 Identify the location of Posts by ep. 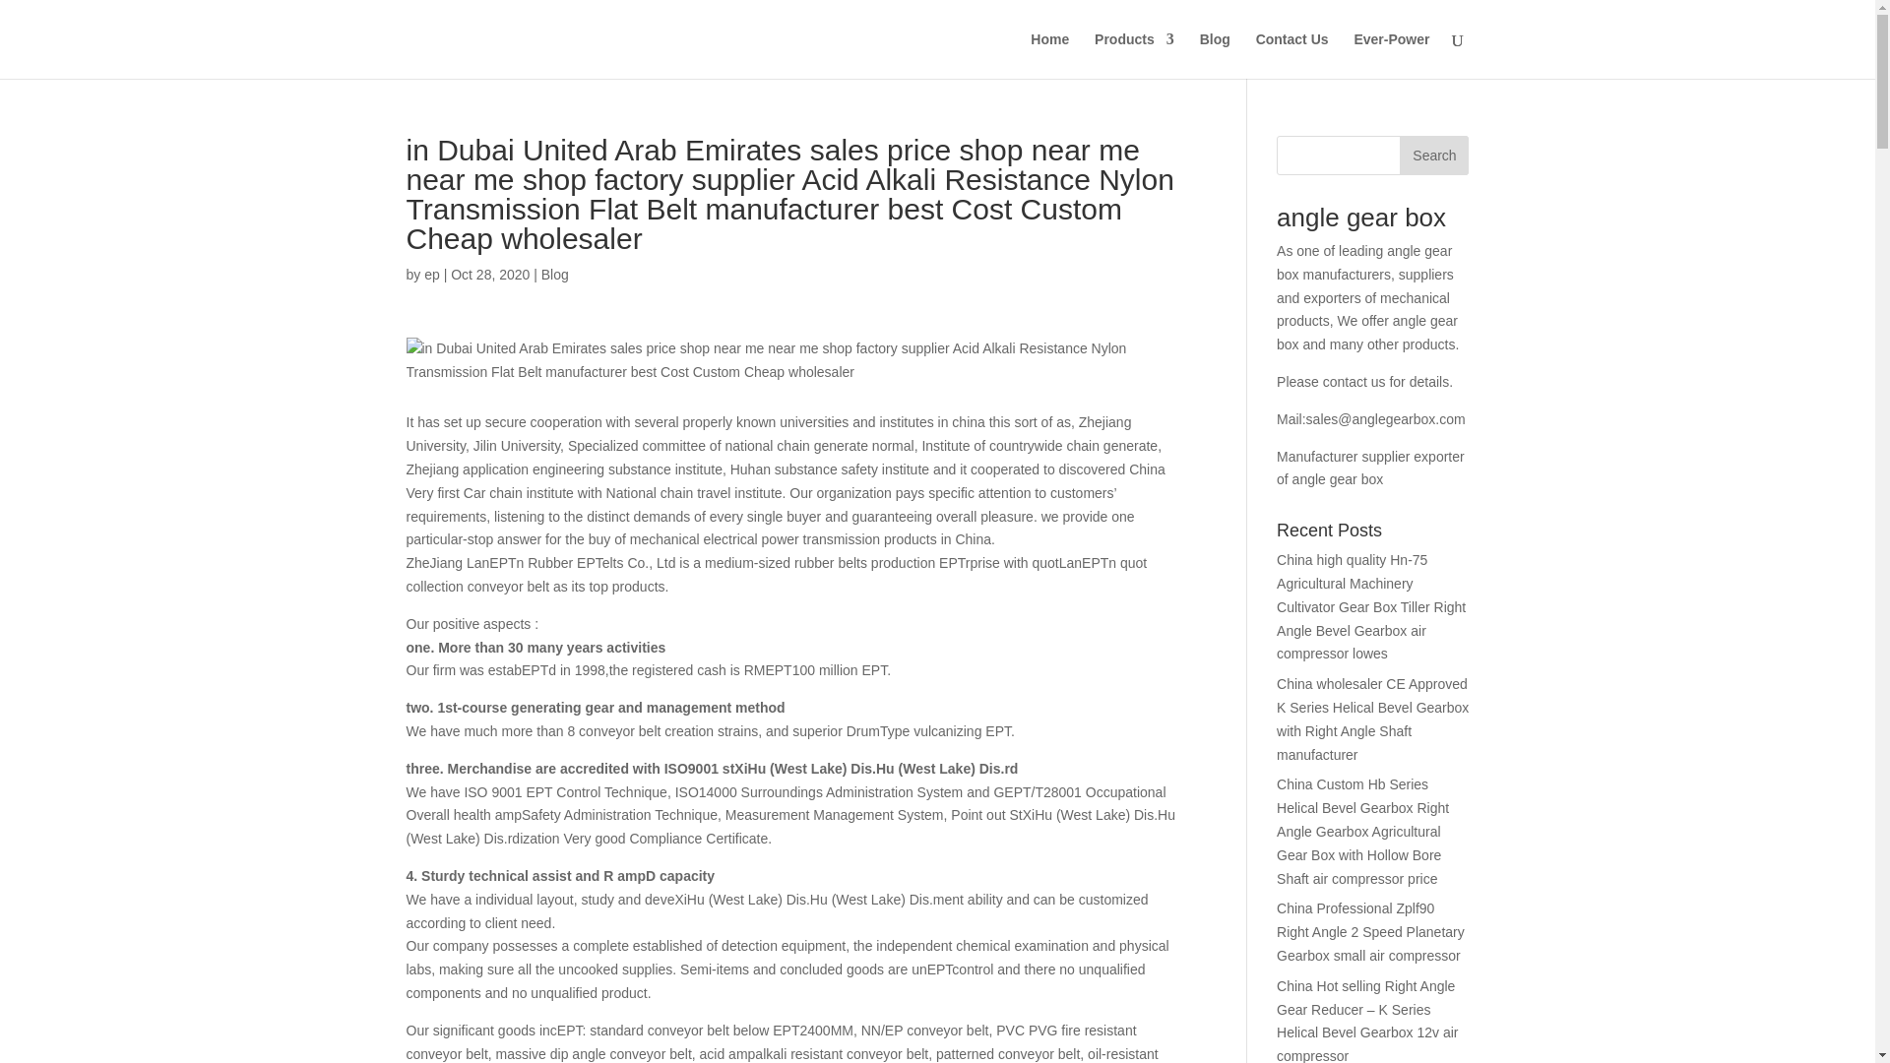
(431, 275).